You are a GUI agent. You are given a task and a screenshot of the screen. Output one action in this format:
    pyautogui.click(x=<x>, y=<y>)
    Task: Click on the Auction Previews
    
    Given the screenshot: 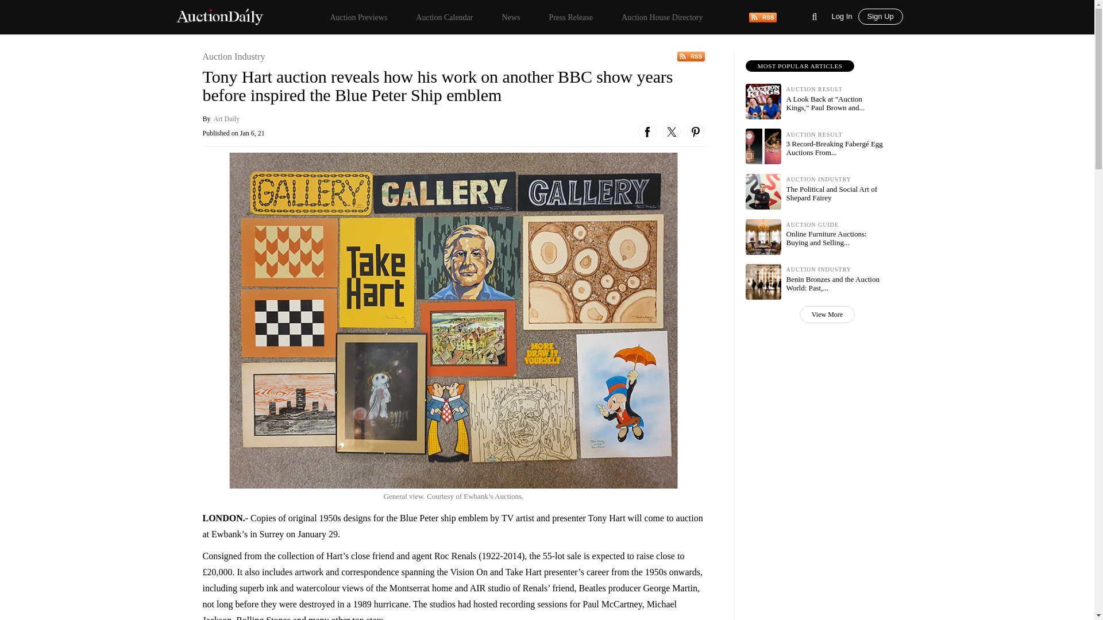 What is the action you would take?
    pyautogui.click(x=358, y=17)
    